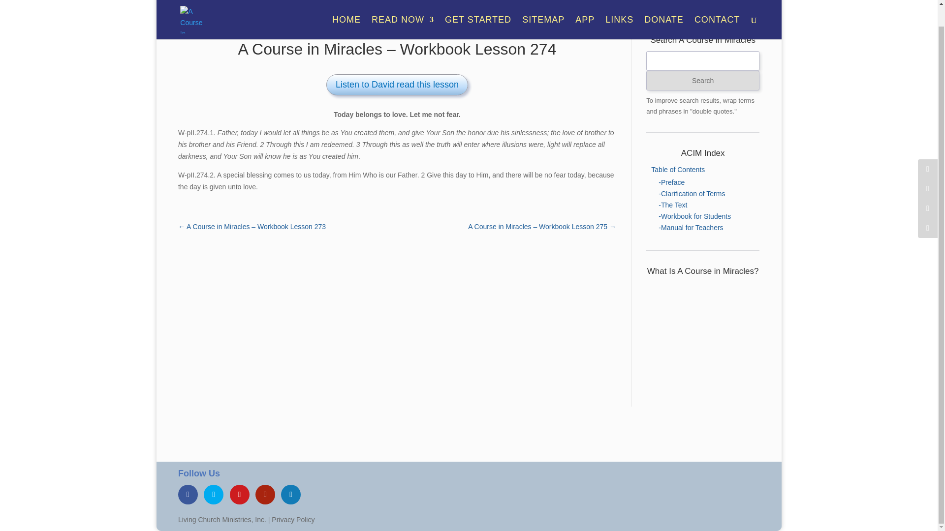 Image resolution: width=945 pixels, height=531 pixels. What do you see at coordinates (691, 227) in the screenshot?
I see `-Manual for Teachers` at bounding box center [691, 227].